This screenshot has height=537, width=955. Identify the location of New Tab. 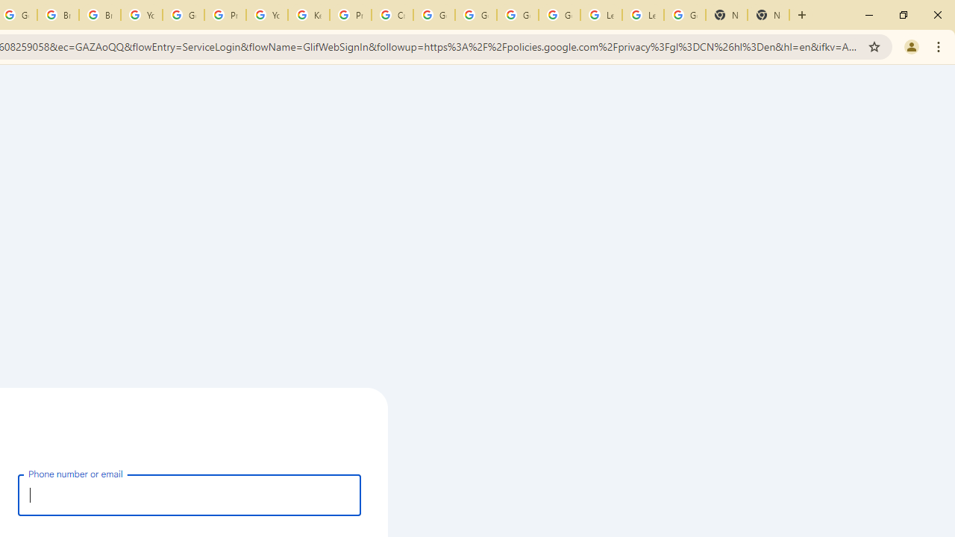
(727, 15).